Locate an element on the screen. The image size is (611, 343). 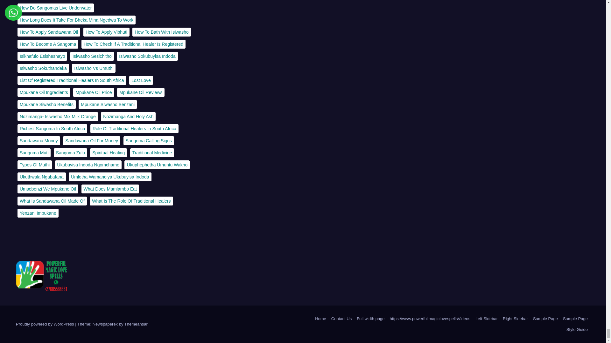
Home is located at coordinates (320, 319).